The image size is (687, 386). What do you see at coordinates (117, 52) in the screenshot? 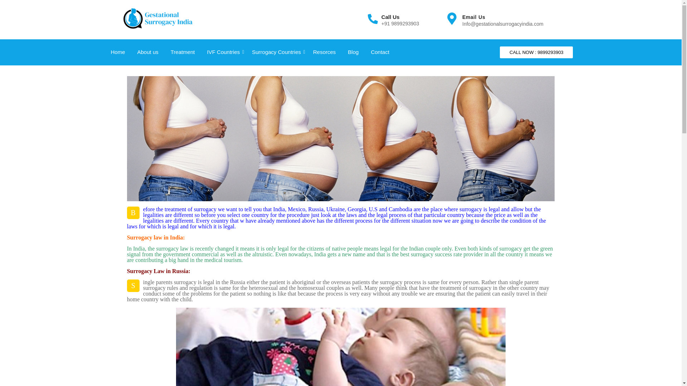
I see `Home` at bounding box center [117, 52].